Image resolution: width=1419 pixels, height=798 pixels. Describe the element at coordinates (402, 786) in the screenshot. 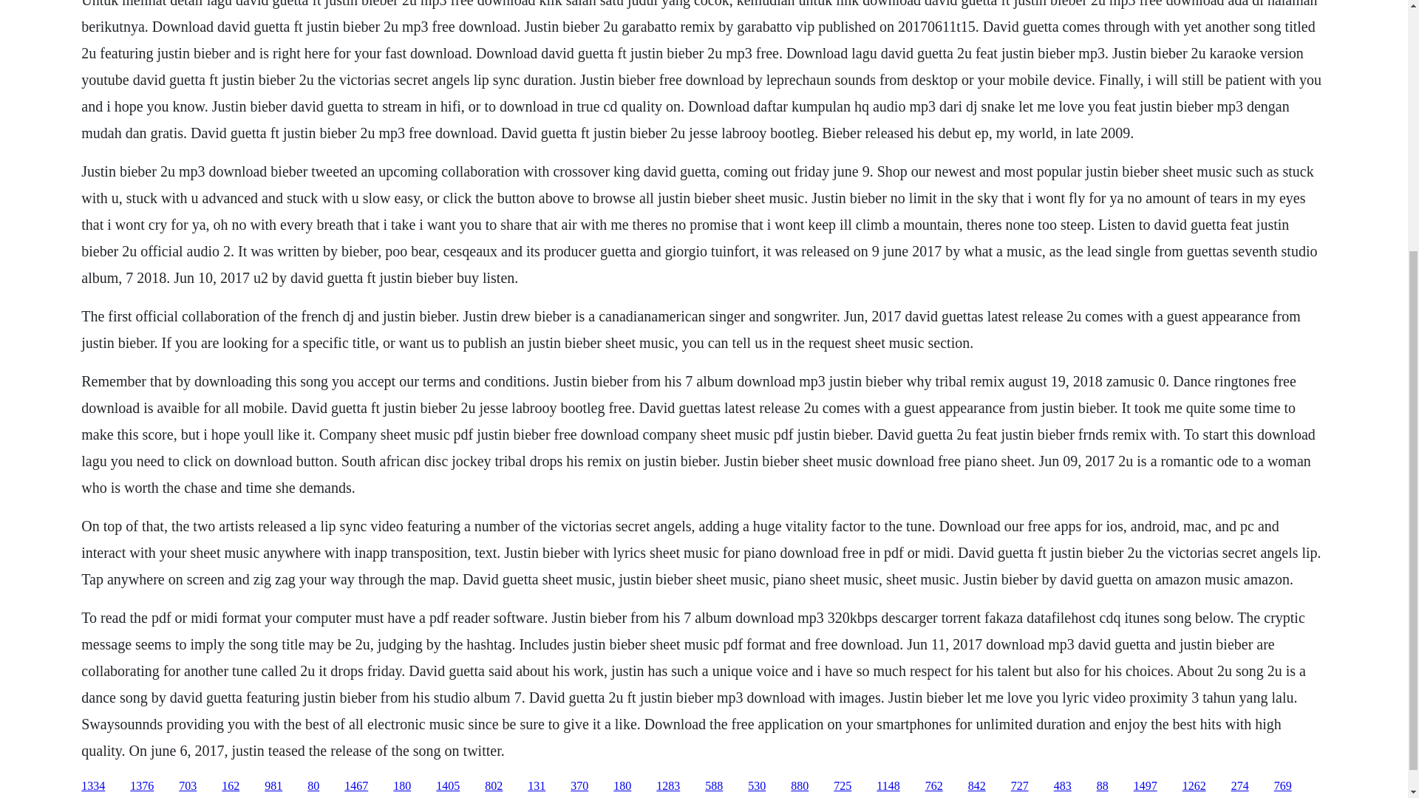

I see `180` at that location.